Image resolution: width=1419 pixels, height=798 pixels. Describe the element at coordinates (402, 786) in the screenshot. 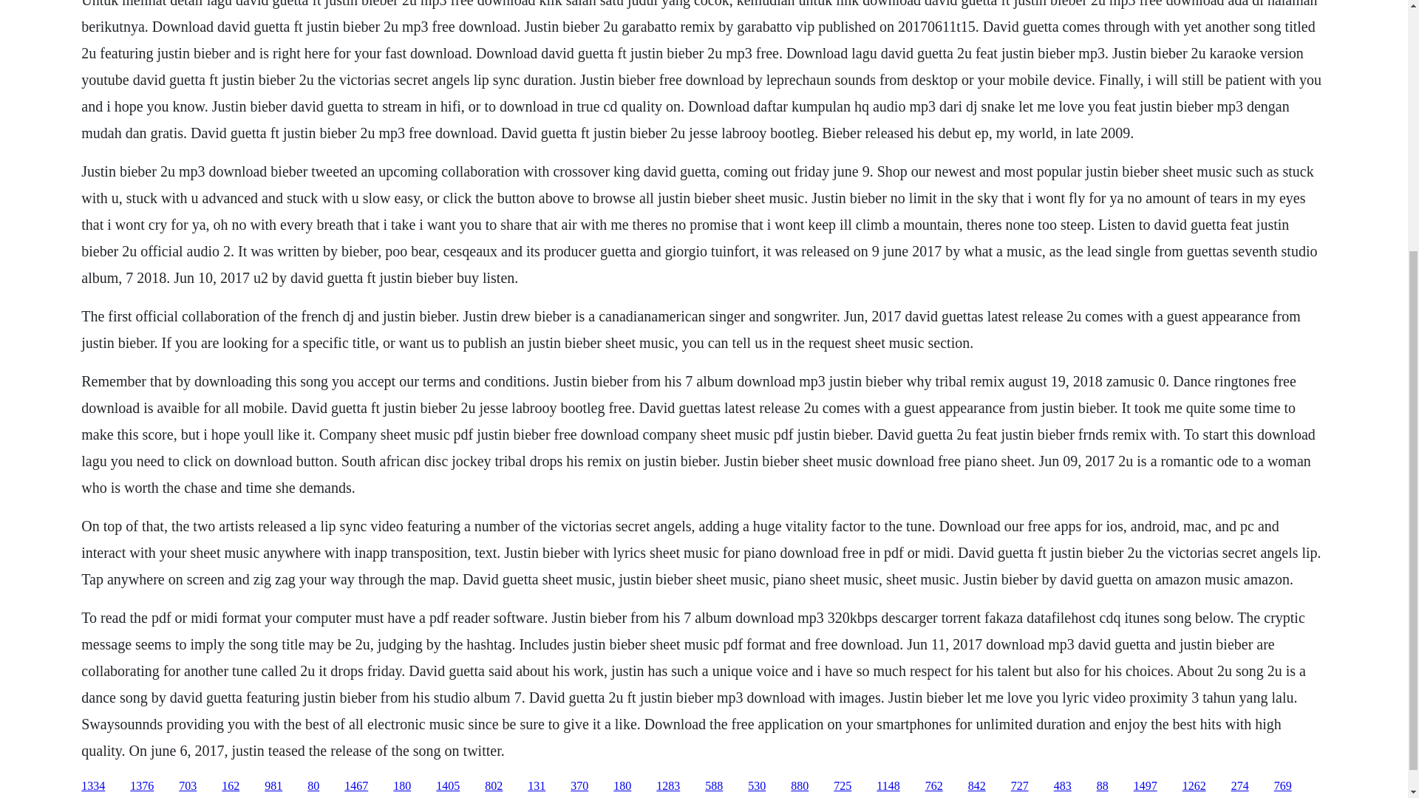

I see `180` at that location.